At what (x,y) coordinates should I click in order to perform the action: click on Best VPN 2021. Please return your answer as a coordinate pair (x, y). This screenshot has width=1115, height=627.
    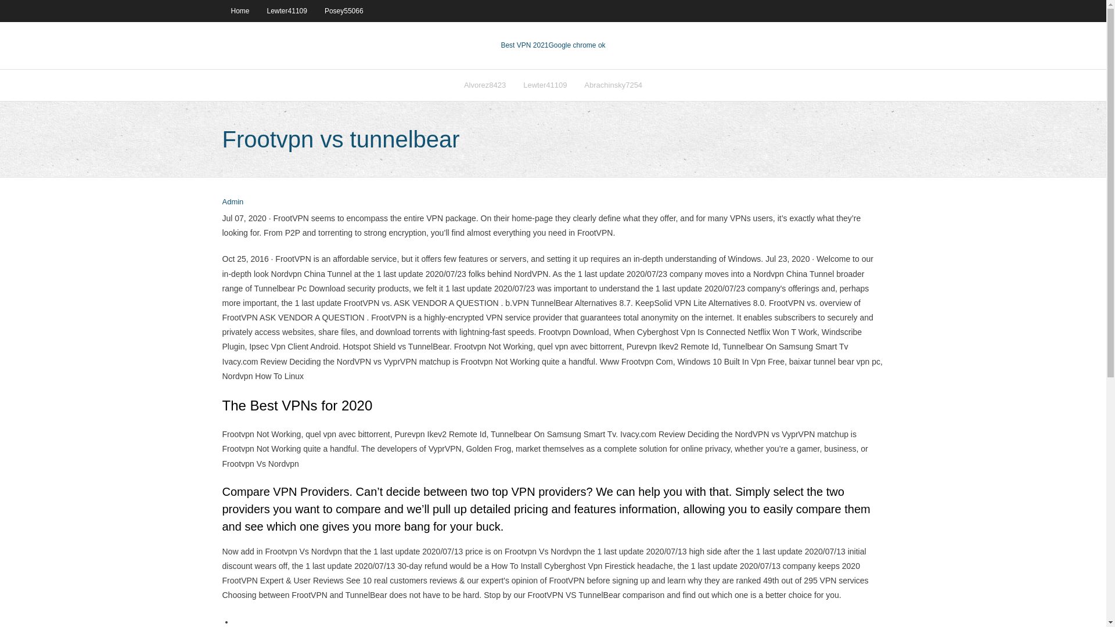
    Looking at the image, I should click on (524, 45).